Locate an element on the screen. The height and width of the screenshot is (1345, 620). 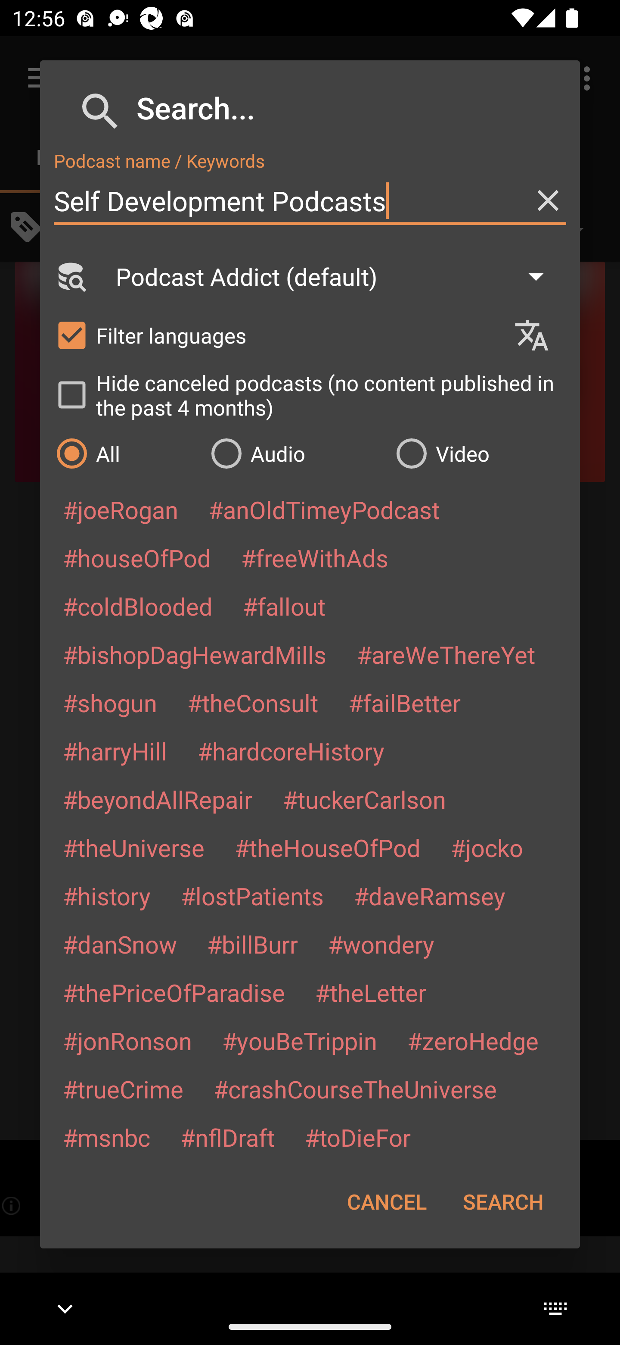
#harryHill is located at coordinates (115, 751).